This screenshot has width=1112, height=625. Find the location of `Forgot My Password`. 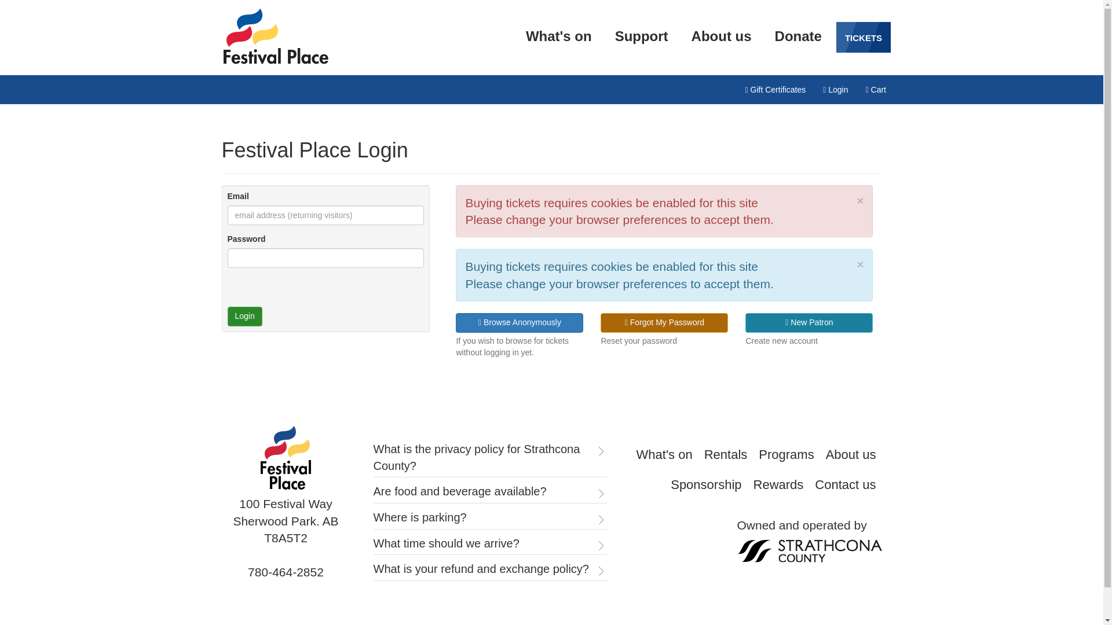

Forgot My Password is located at coordinates (664, 323).